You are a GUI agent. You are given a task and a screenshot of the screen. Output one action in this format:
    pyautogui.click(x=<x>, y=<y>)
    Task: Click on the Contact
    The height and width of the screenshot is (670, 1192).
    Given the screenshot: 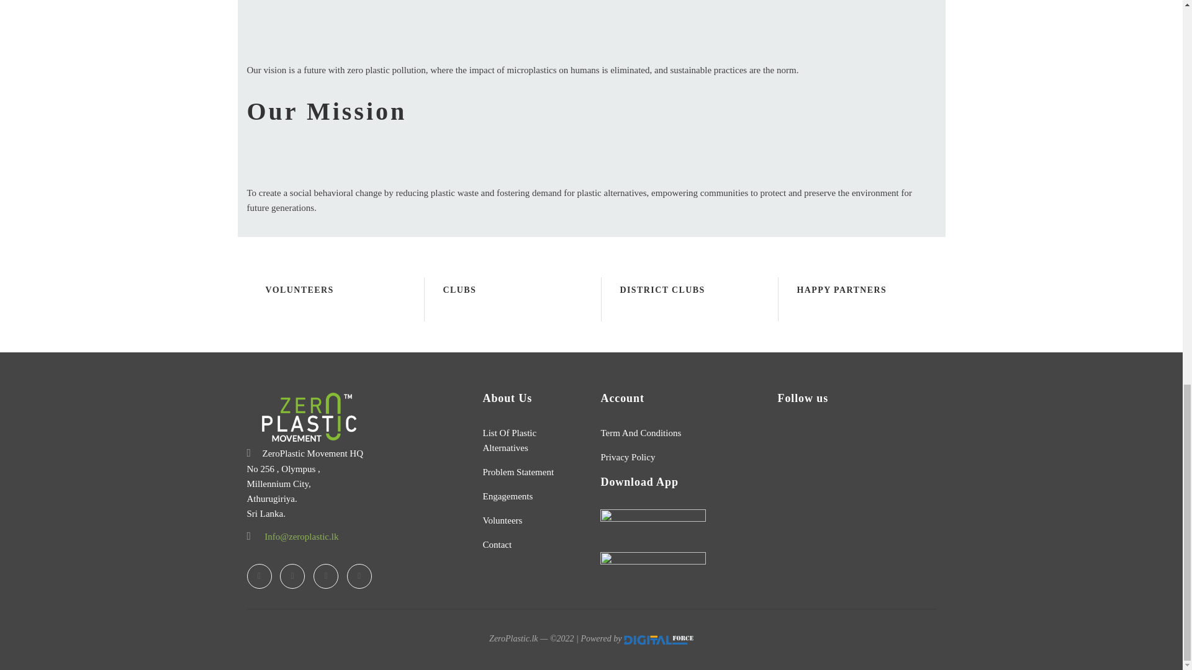 What is the action you would take?
    pyautogui.click(x=497, y=543)
    